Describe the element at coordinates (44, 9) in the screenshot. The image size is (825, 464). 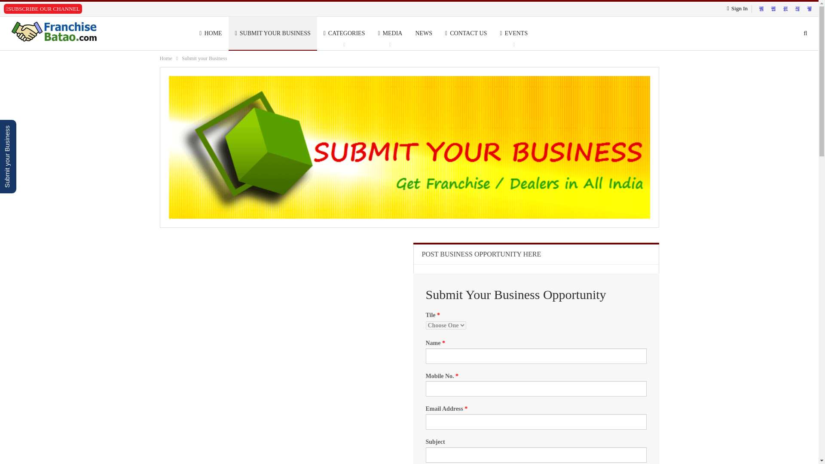
I see `SUBSCRIBE OUR CHANNEL` at that location.